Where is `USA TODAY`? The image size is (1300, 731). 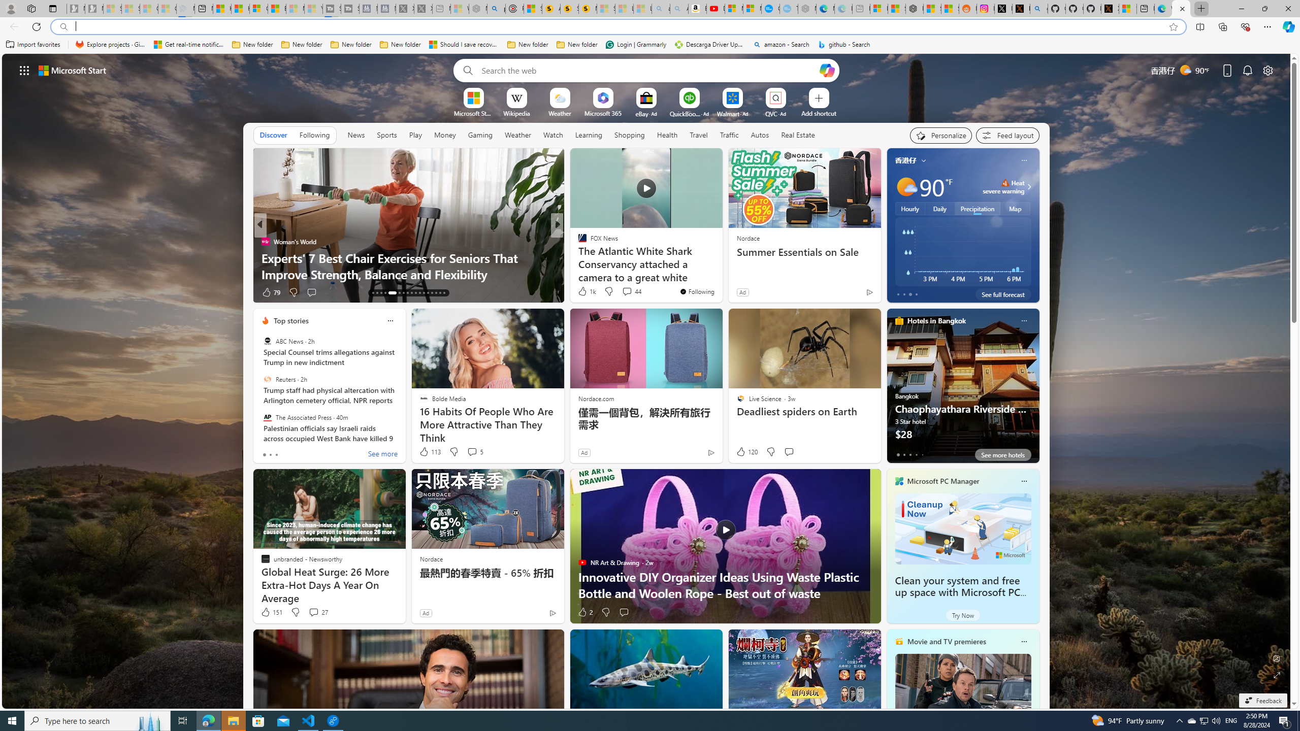
USA TODAY is located at coordinates (577, 242).